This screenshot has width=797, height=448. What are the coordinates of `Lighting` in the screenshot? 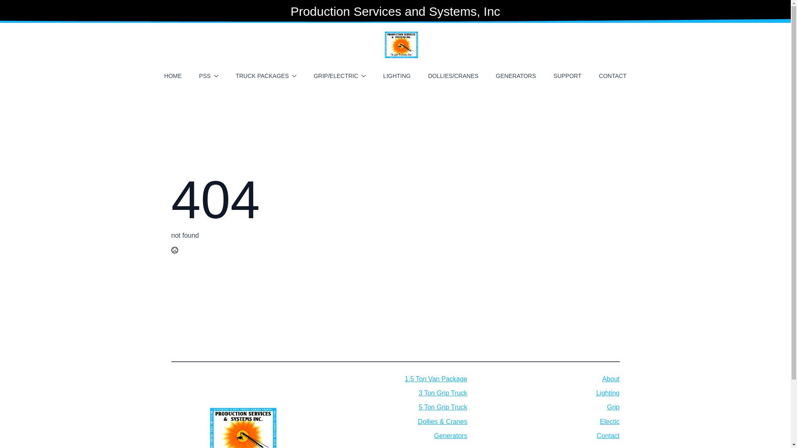 It's located at (608, 393).